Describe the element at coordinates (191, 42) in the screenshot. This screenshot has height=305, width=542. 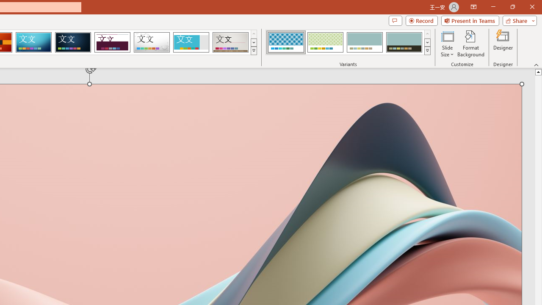
I see `Frame` at that location.